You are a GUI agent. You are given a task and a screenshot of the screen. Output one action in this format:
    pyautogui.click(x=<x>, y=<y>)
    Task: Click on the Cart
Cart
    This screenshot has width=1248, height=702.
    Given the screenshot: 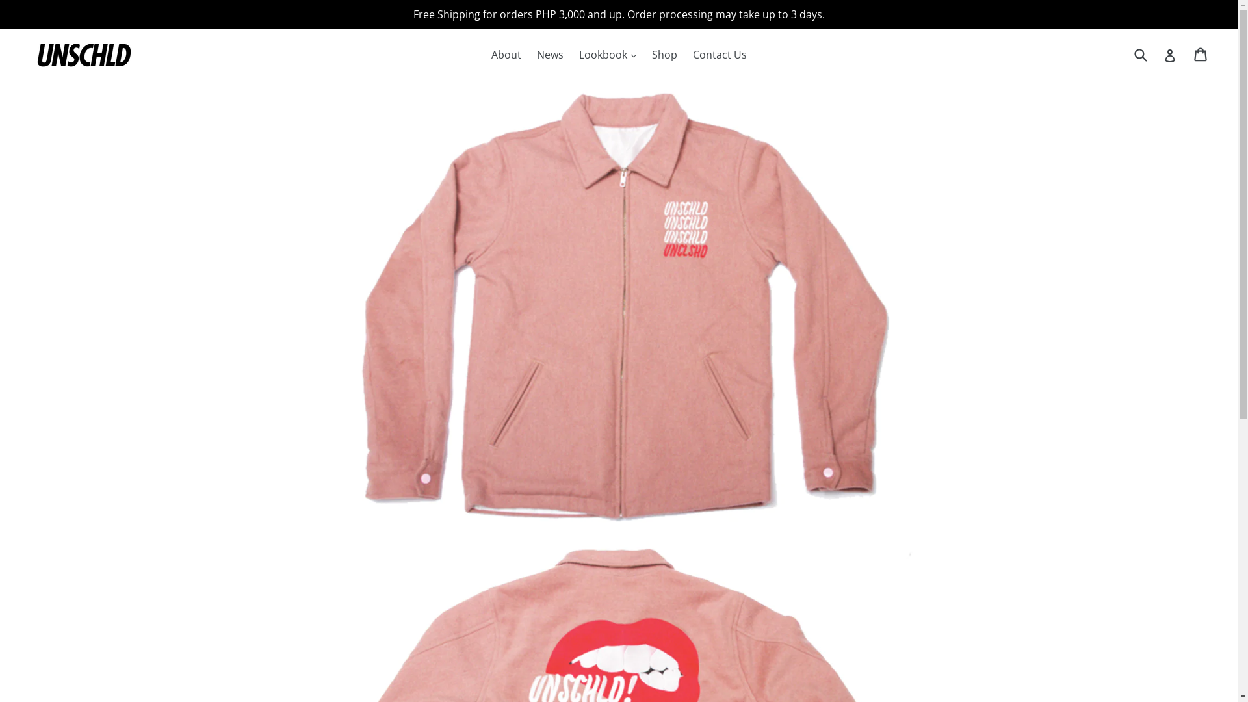 What is the action you would take?
    pyautogui.click(x=1201, y=55)
    